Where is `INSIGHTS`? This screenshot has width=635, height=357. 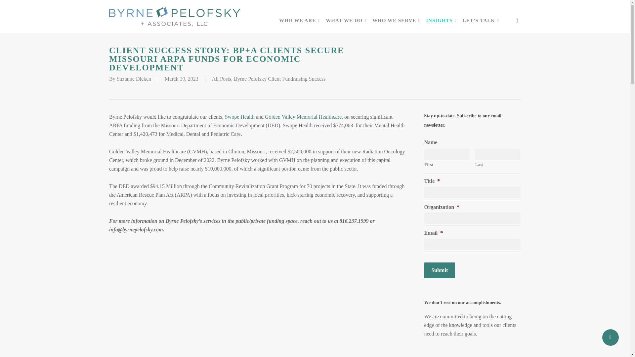 INSIGHTS is located at coordinates (441, 20).